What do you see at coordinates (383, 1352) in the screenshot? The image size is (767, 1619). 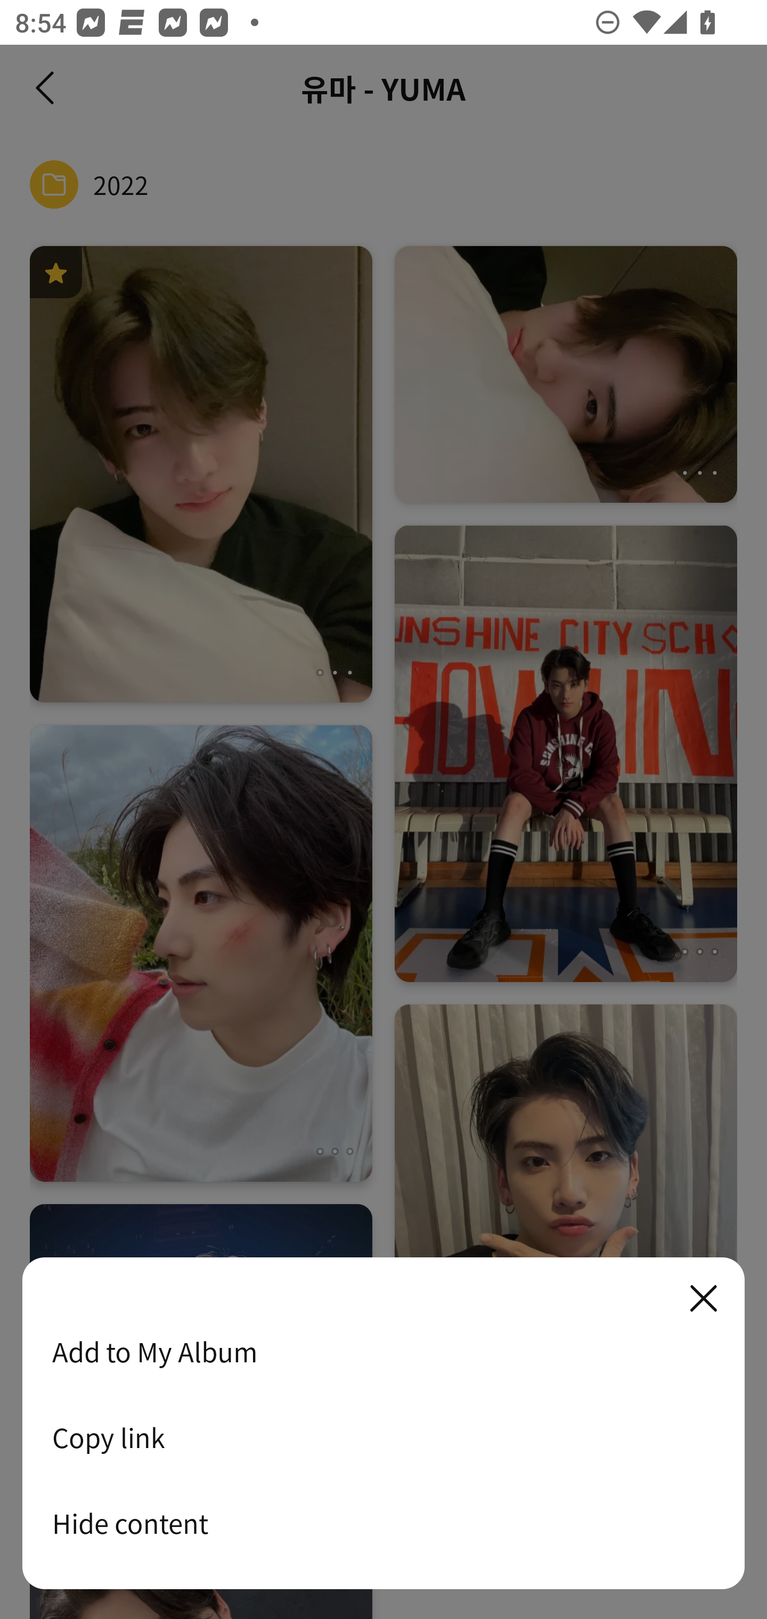 I see `Add to My Album` at bounding box center [383, 1352].